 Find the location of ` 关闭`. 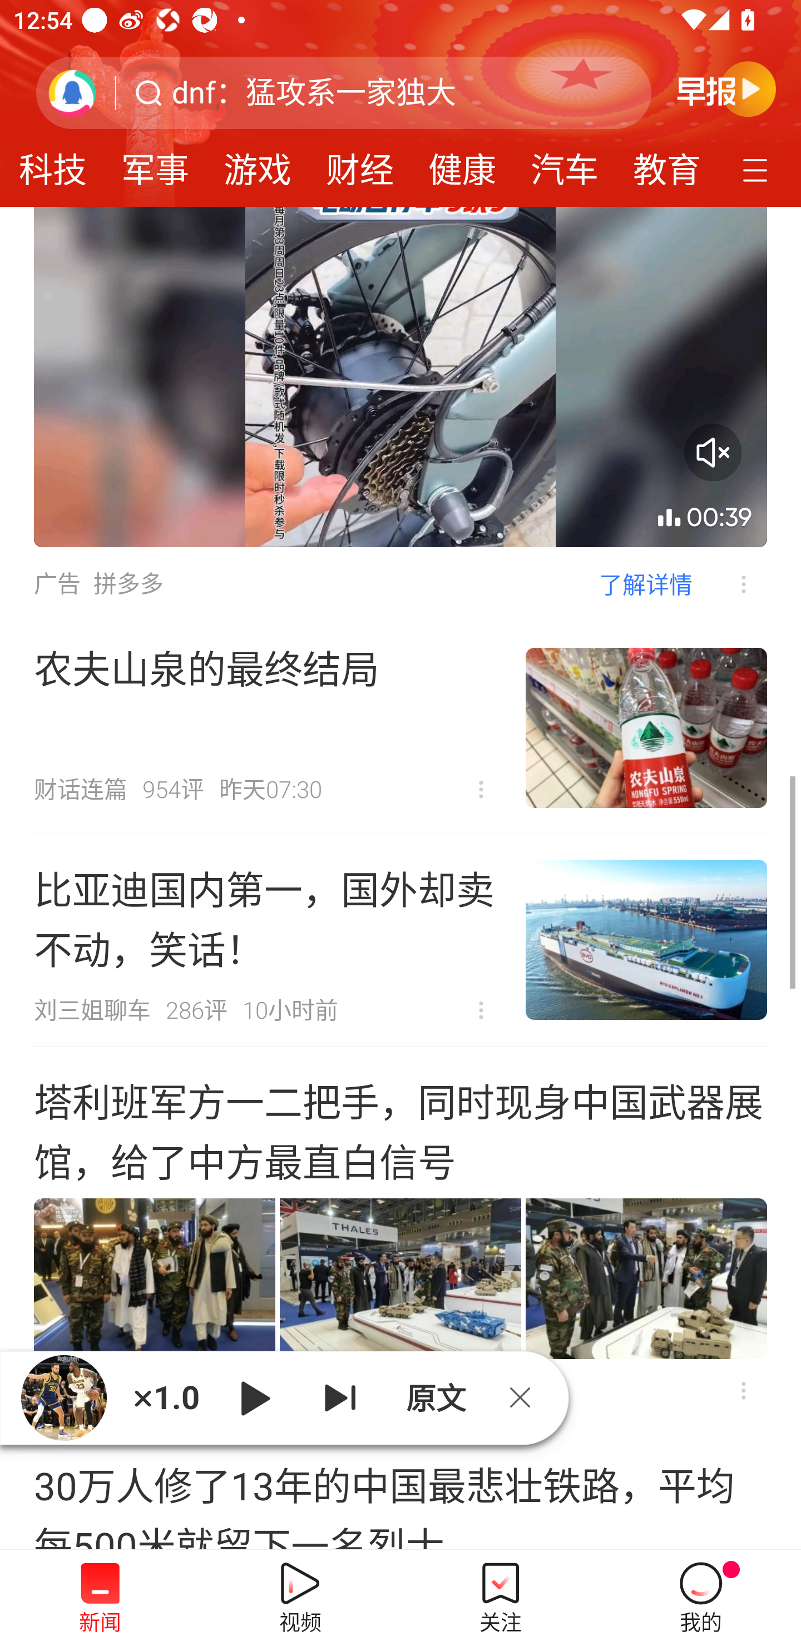

 关闭 is located at coordinates (527, 1397).